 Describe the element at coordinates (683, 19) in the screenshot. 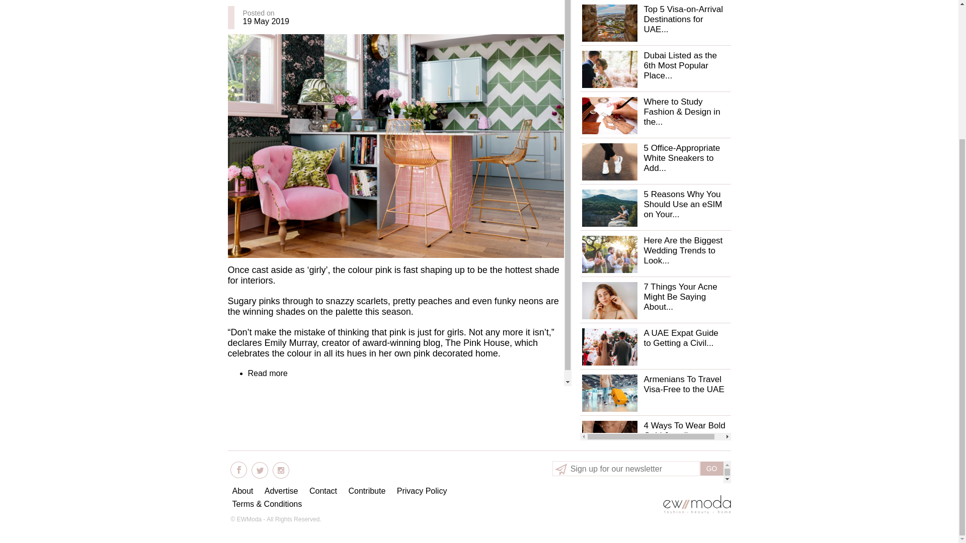

I see `Top 5 Visa-on-Arrival Destinations for UAE...` at that location.